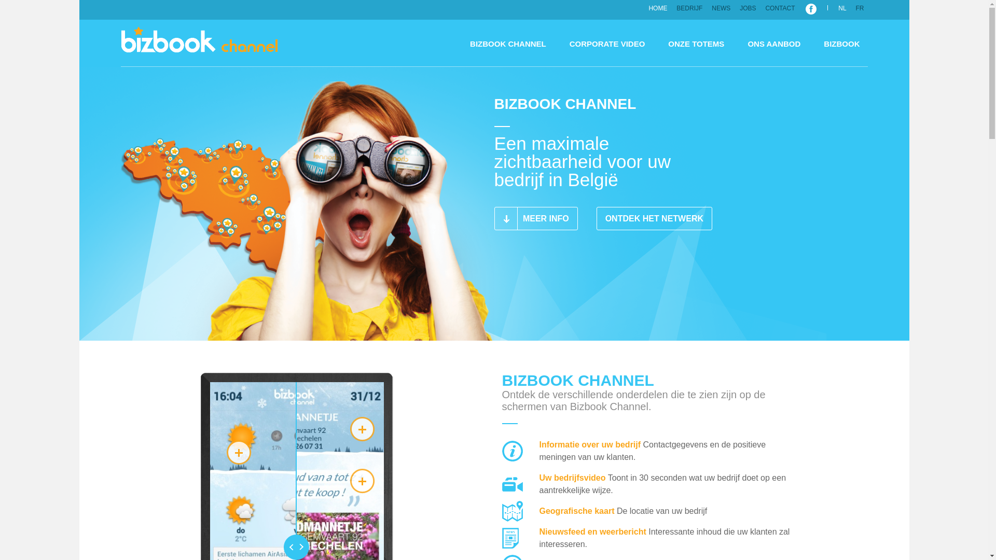 The image size is (996, 560). Describe the element at coordinates (721, 8) in the screenshot. I see `NEWS` at that location.